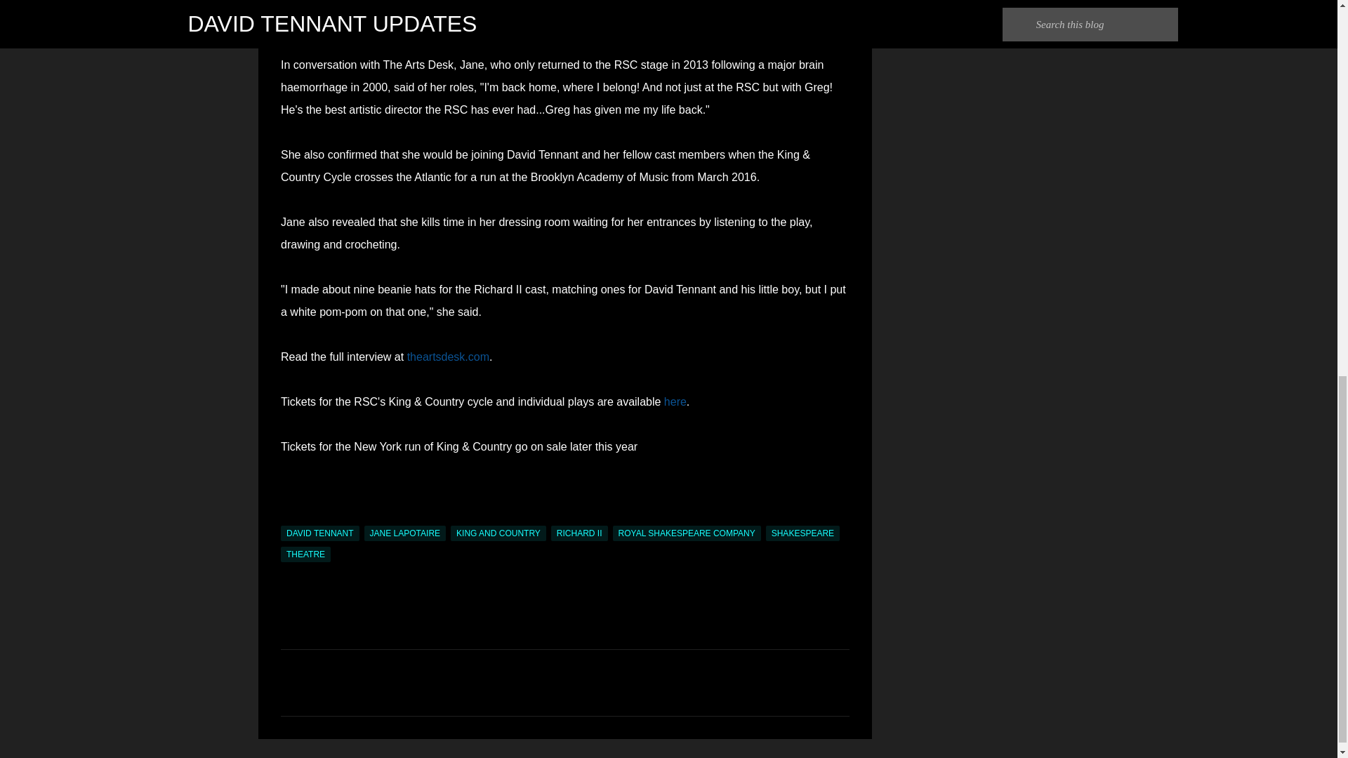  Describe the element at coordinates (687, 533) in the screenshot. I see `ROYAL SHAKESPEARE COMPANY` at that location.